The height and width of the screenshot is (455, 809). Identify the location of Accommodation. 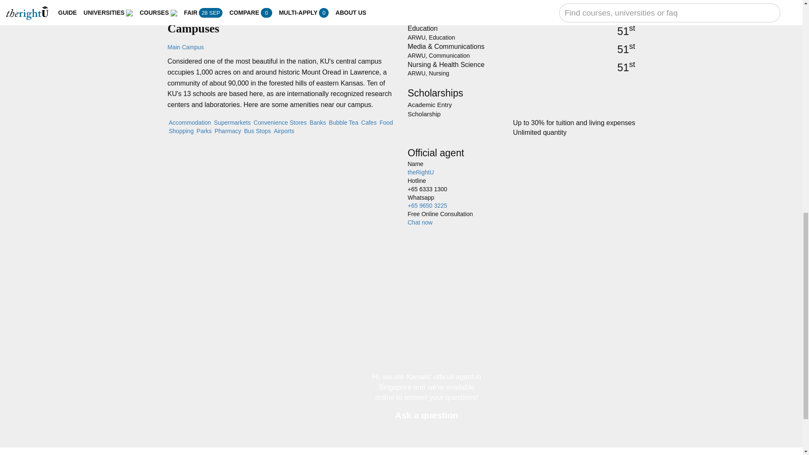
(189, 122).